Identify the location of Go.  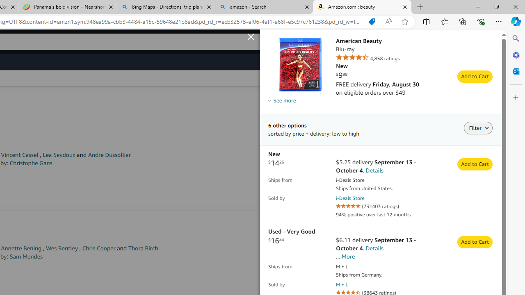
(271, 42).